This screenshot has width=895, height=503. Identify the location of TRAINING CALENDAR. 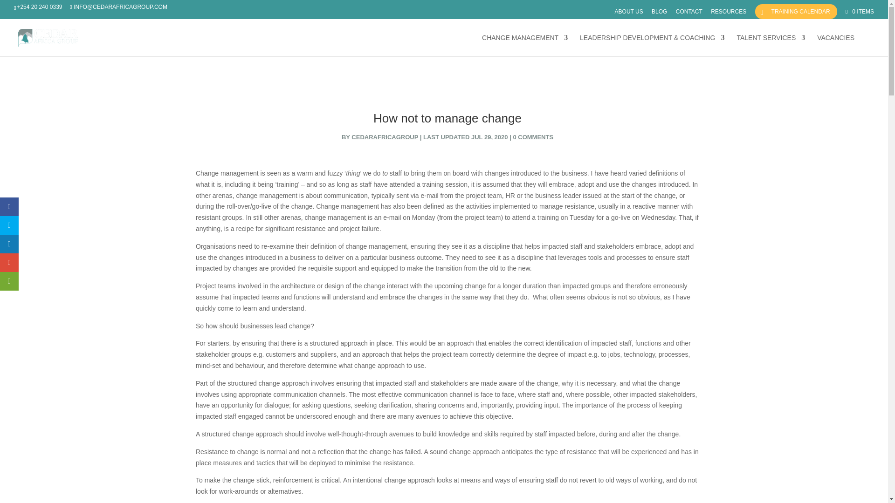
(796, 11).